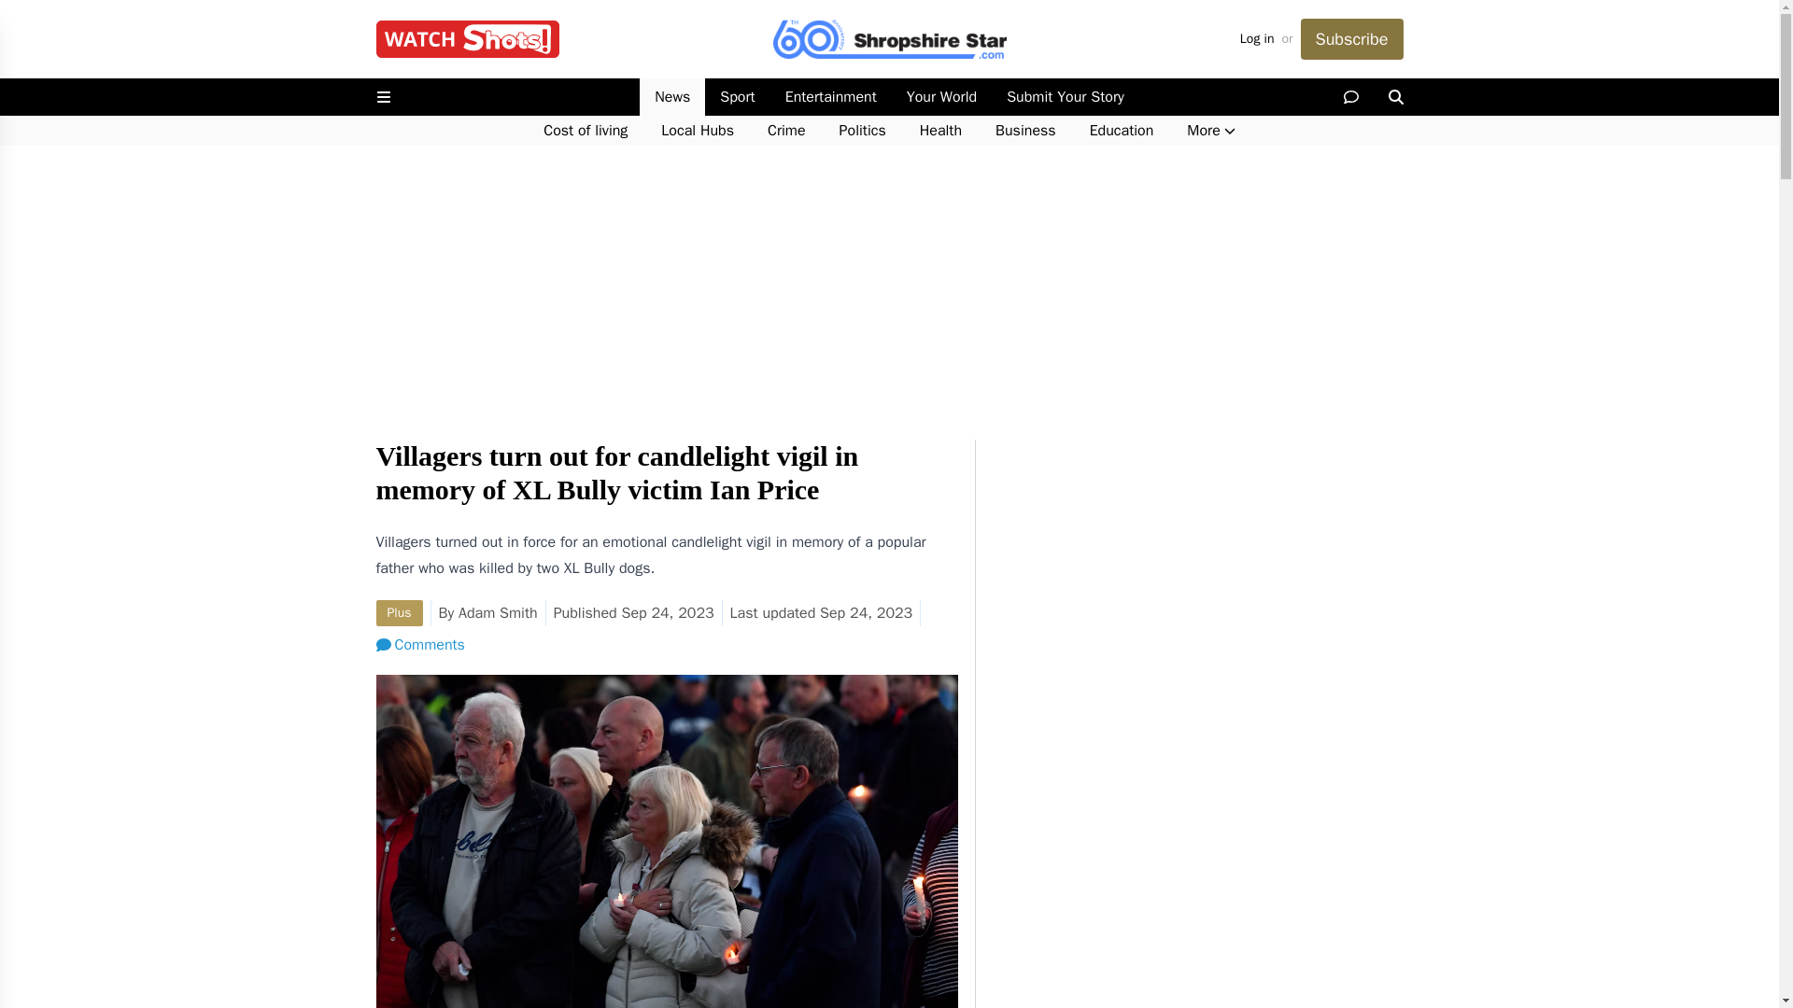 The height and width of the screenshot is (1008, 1793). I want to click on More, so click(1210, 131).